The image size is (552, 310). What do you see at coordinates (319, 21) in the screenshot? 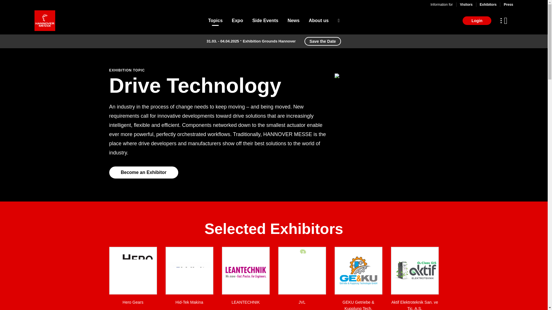
I see `About us` at bounding box center [319, 21].